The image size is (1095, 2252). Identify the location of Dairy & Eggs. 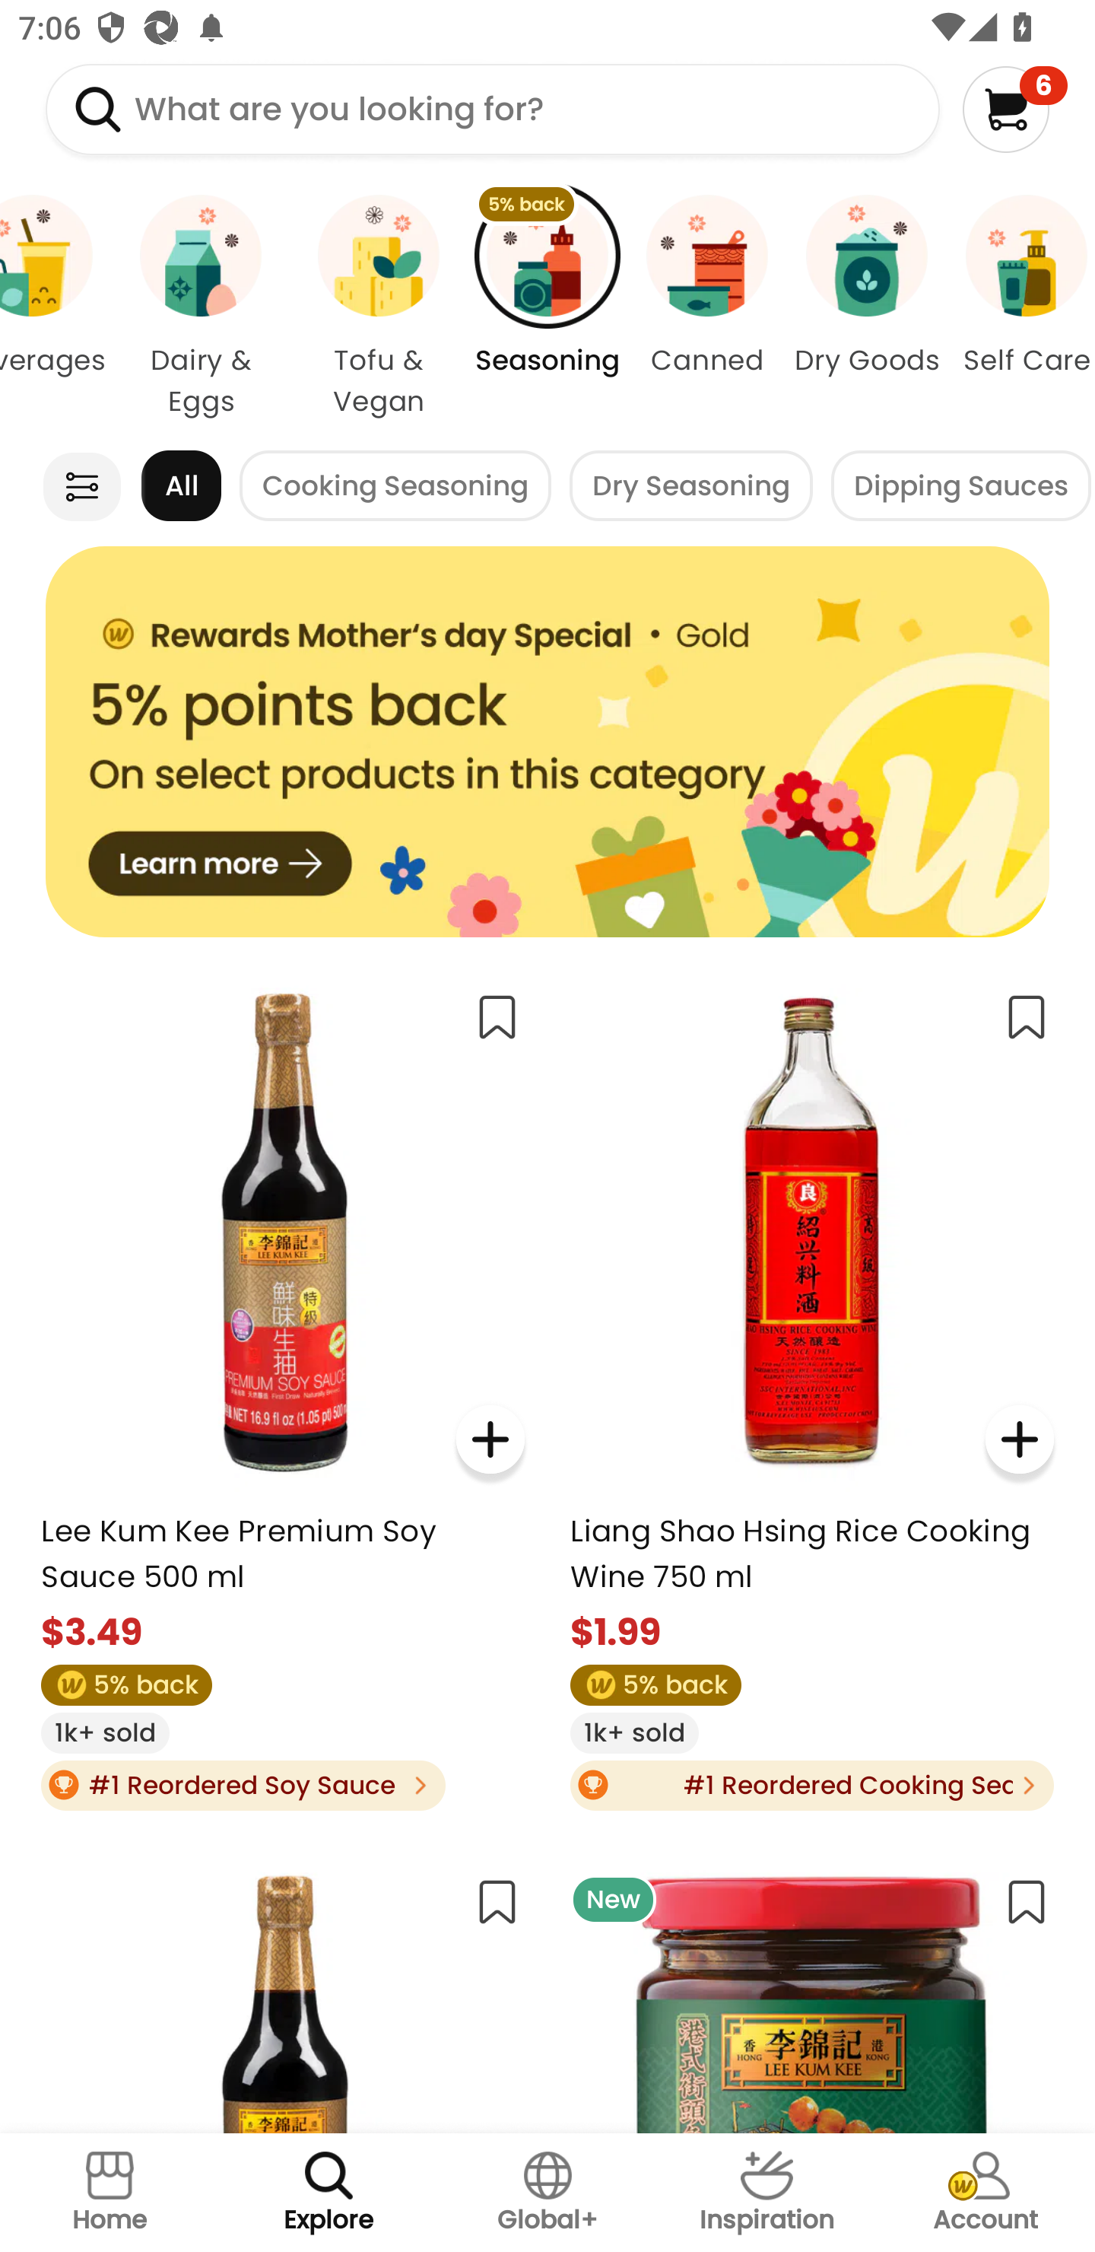
(201, 307).